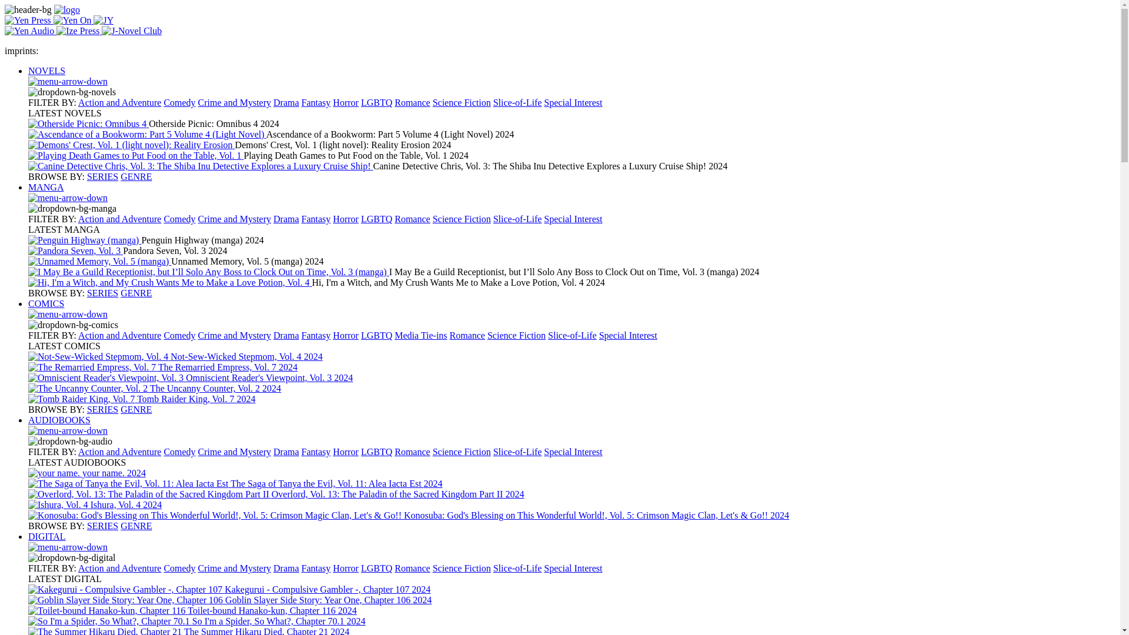 This screenshot has width=1129, height=635. What do you see at coordinates (136, 176) in the screenshot?
I see `GENRE` at bounding box center [136, 176].